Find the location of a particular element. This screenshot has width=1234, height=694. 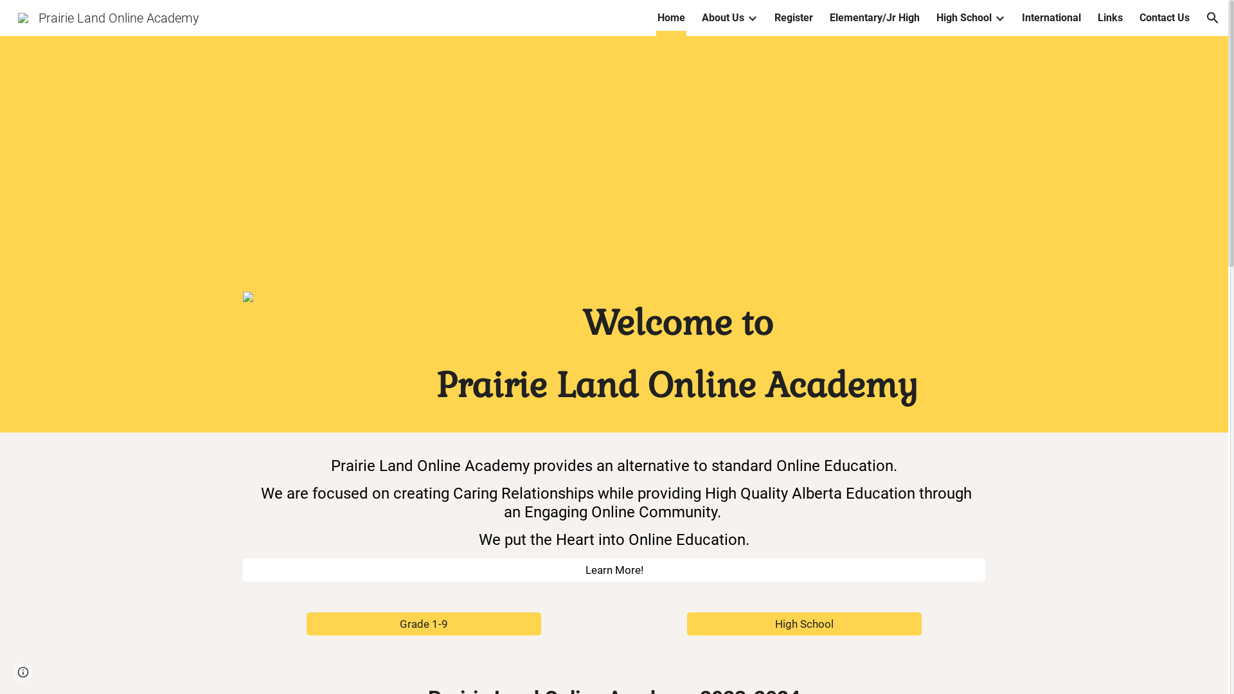

Contact Us is located at coordinates (1165, 18).